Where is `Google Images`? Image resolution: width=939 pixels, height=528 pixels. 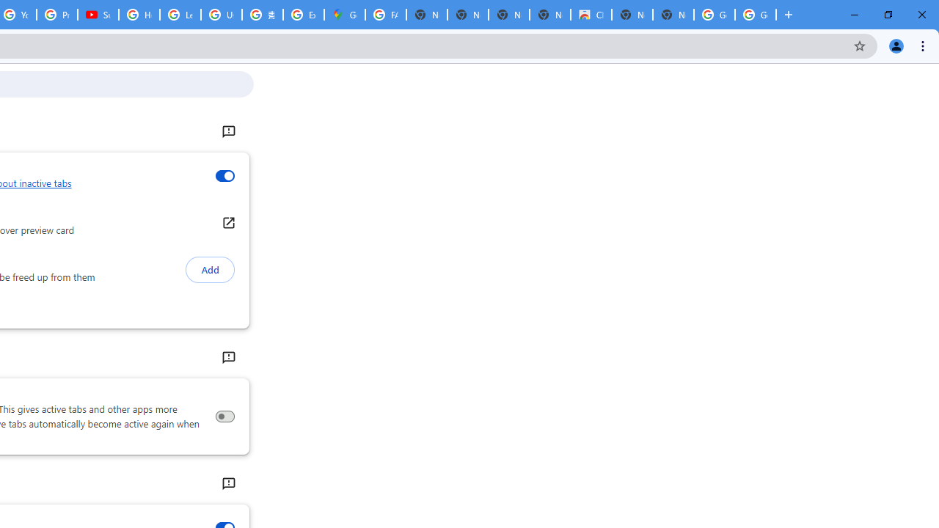
Google Images is located at coordinates (756, 15).